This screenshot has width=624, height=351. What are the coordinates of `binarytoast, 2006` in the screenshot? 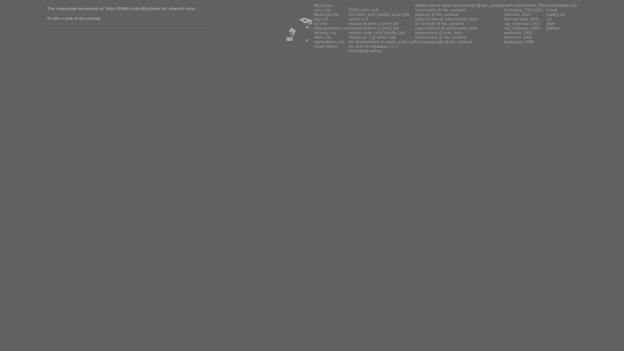 It's located at (519, 42).